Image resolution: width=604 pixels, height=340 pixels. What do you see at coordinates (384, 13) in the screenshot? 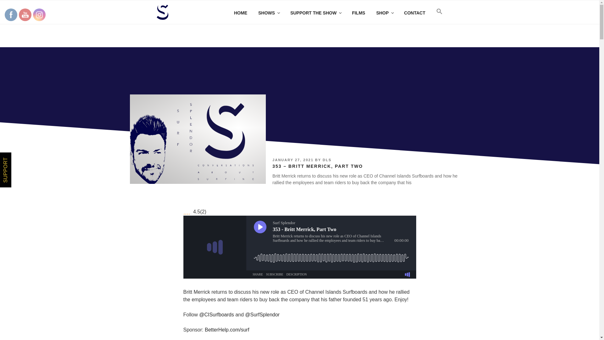
I see `SHOP` at bounding box center [384, 13].